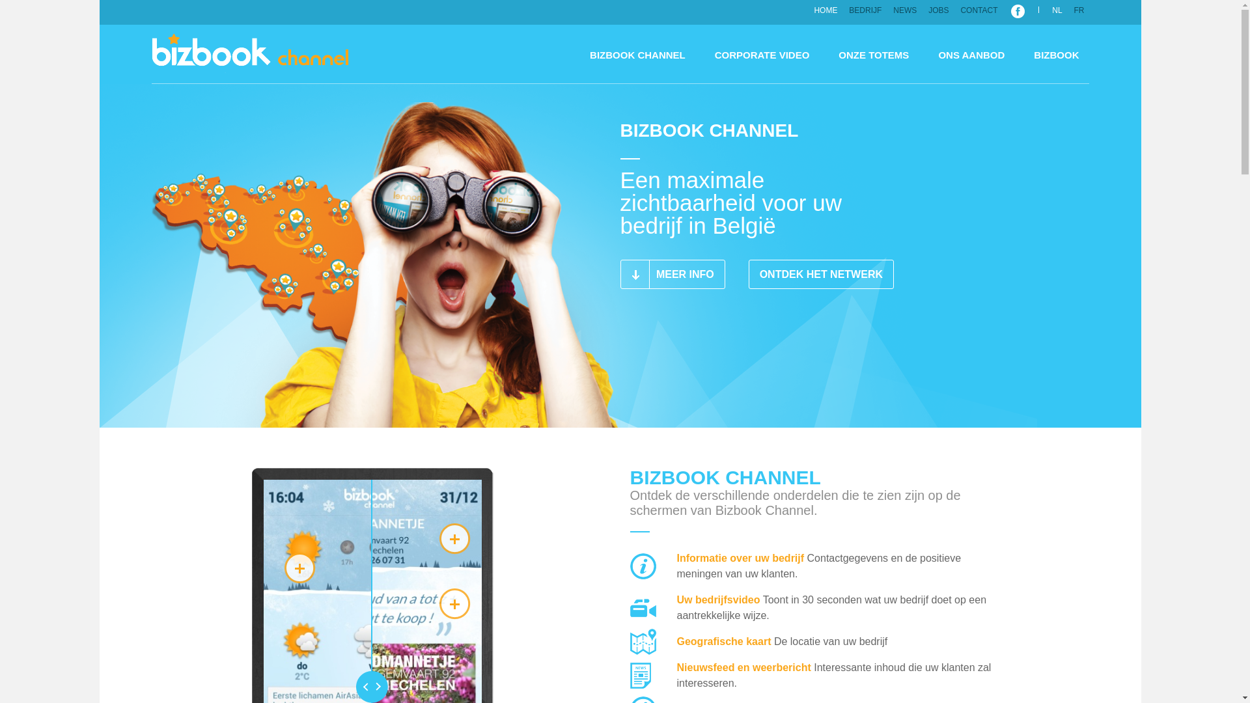  I want to click on Skip to main content, so click(141, 0).